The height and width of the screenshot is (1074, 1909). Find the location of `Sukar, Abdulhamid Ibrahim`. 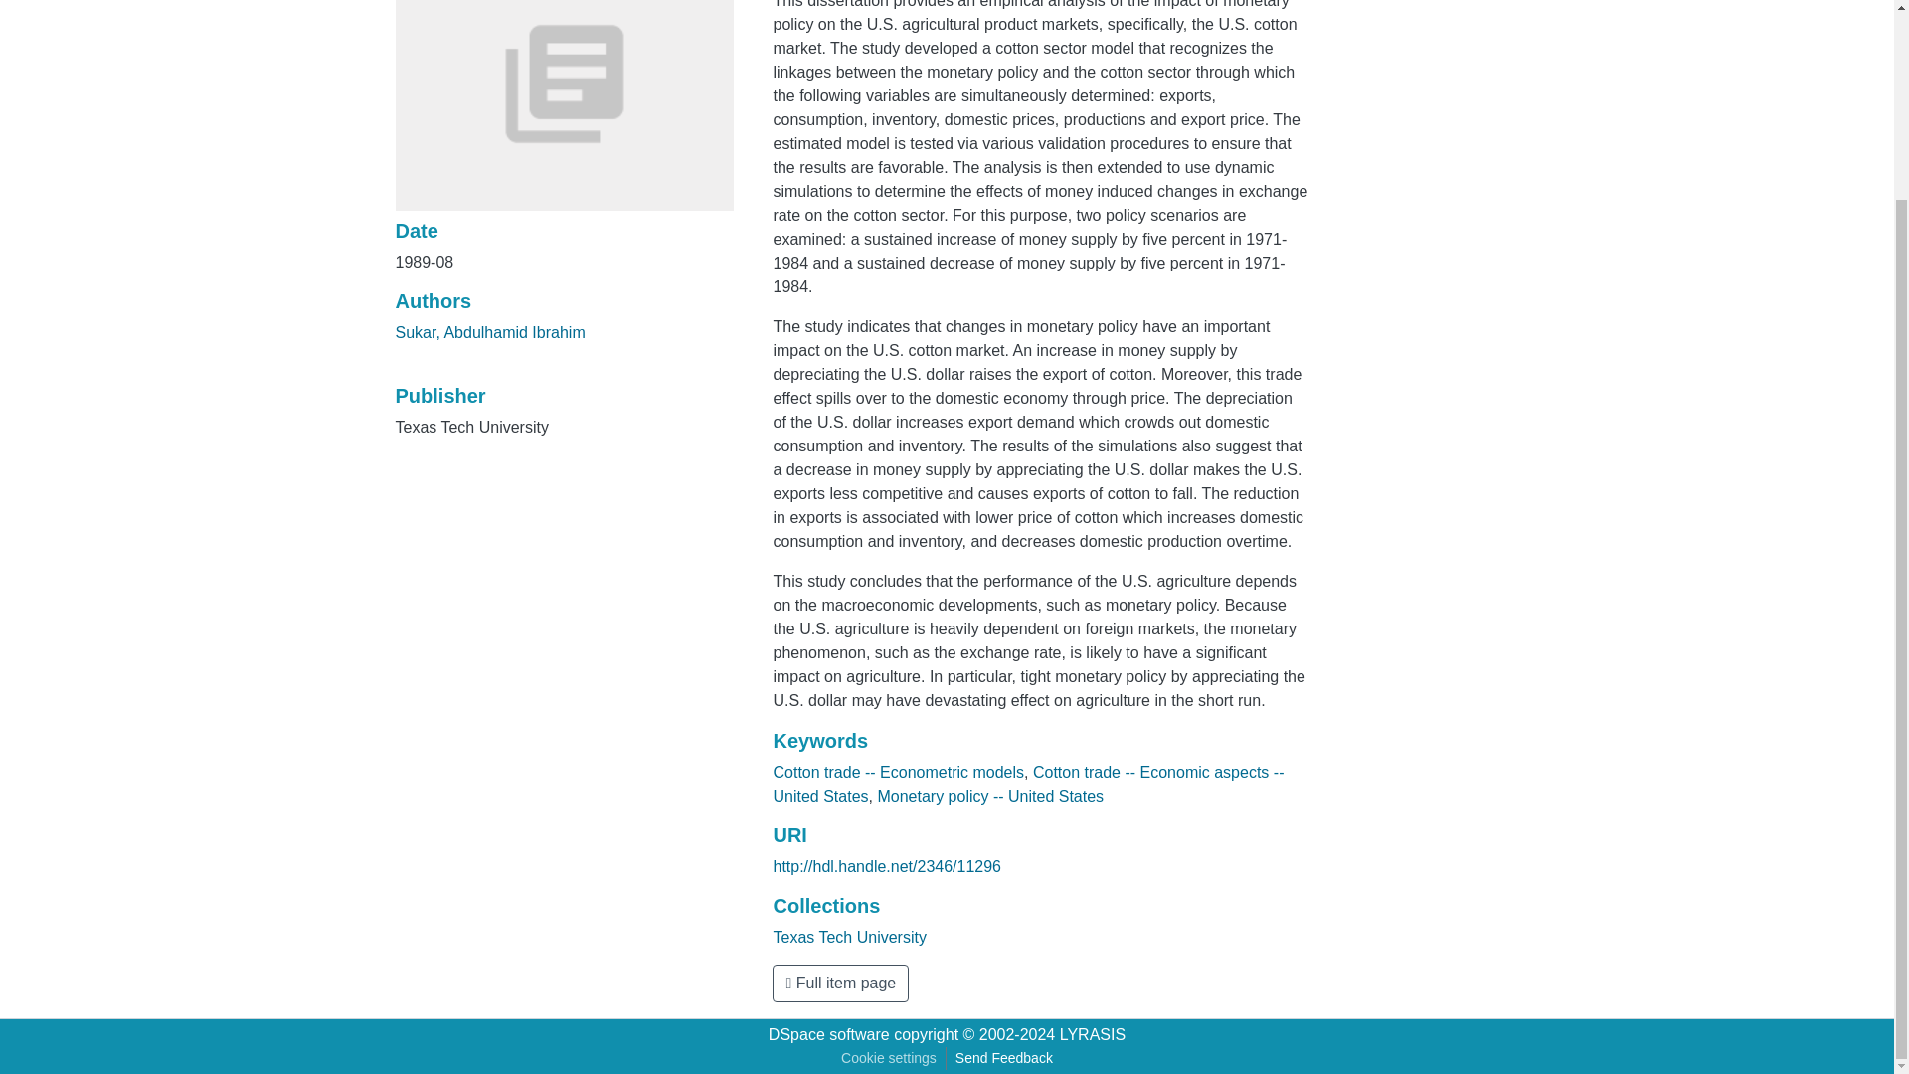

Sukar, Abdulhamid Ibrahim is located at coordinates (490, 332).